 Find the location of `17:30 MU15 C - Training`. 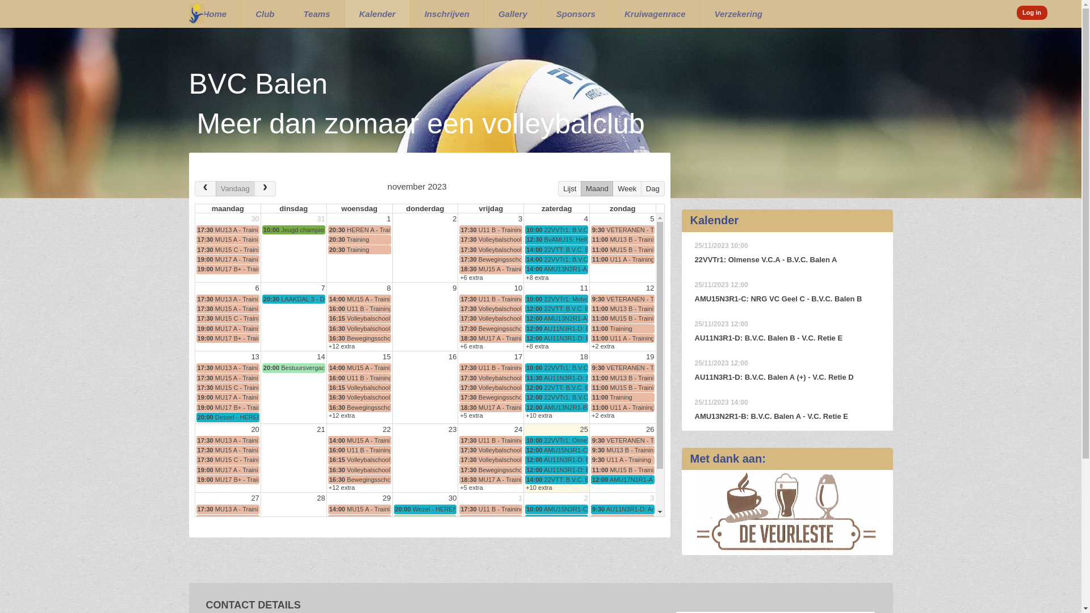

17:30 MU15 C - Training is located at coordinates (228, 529).